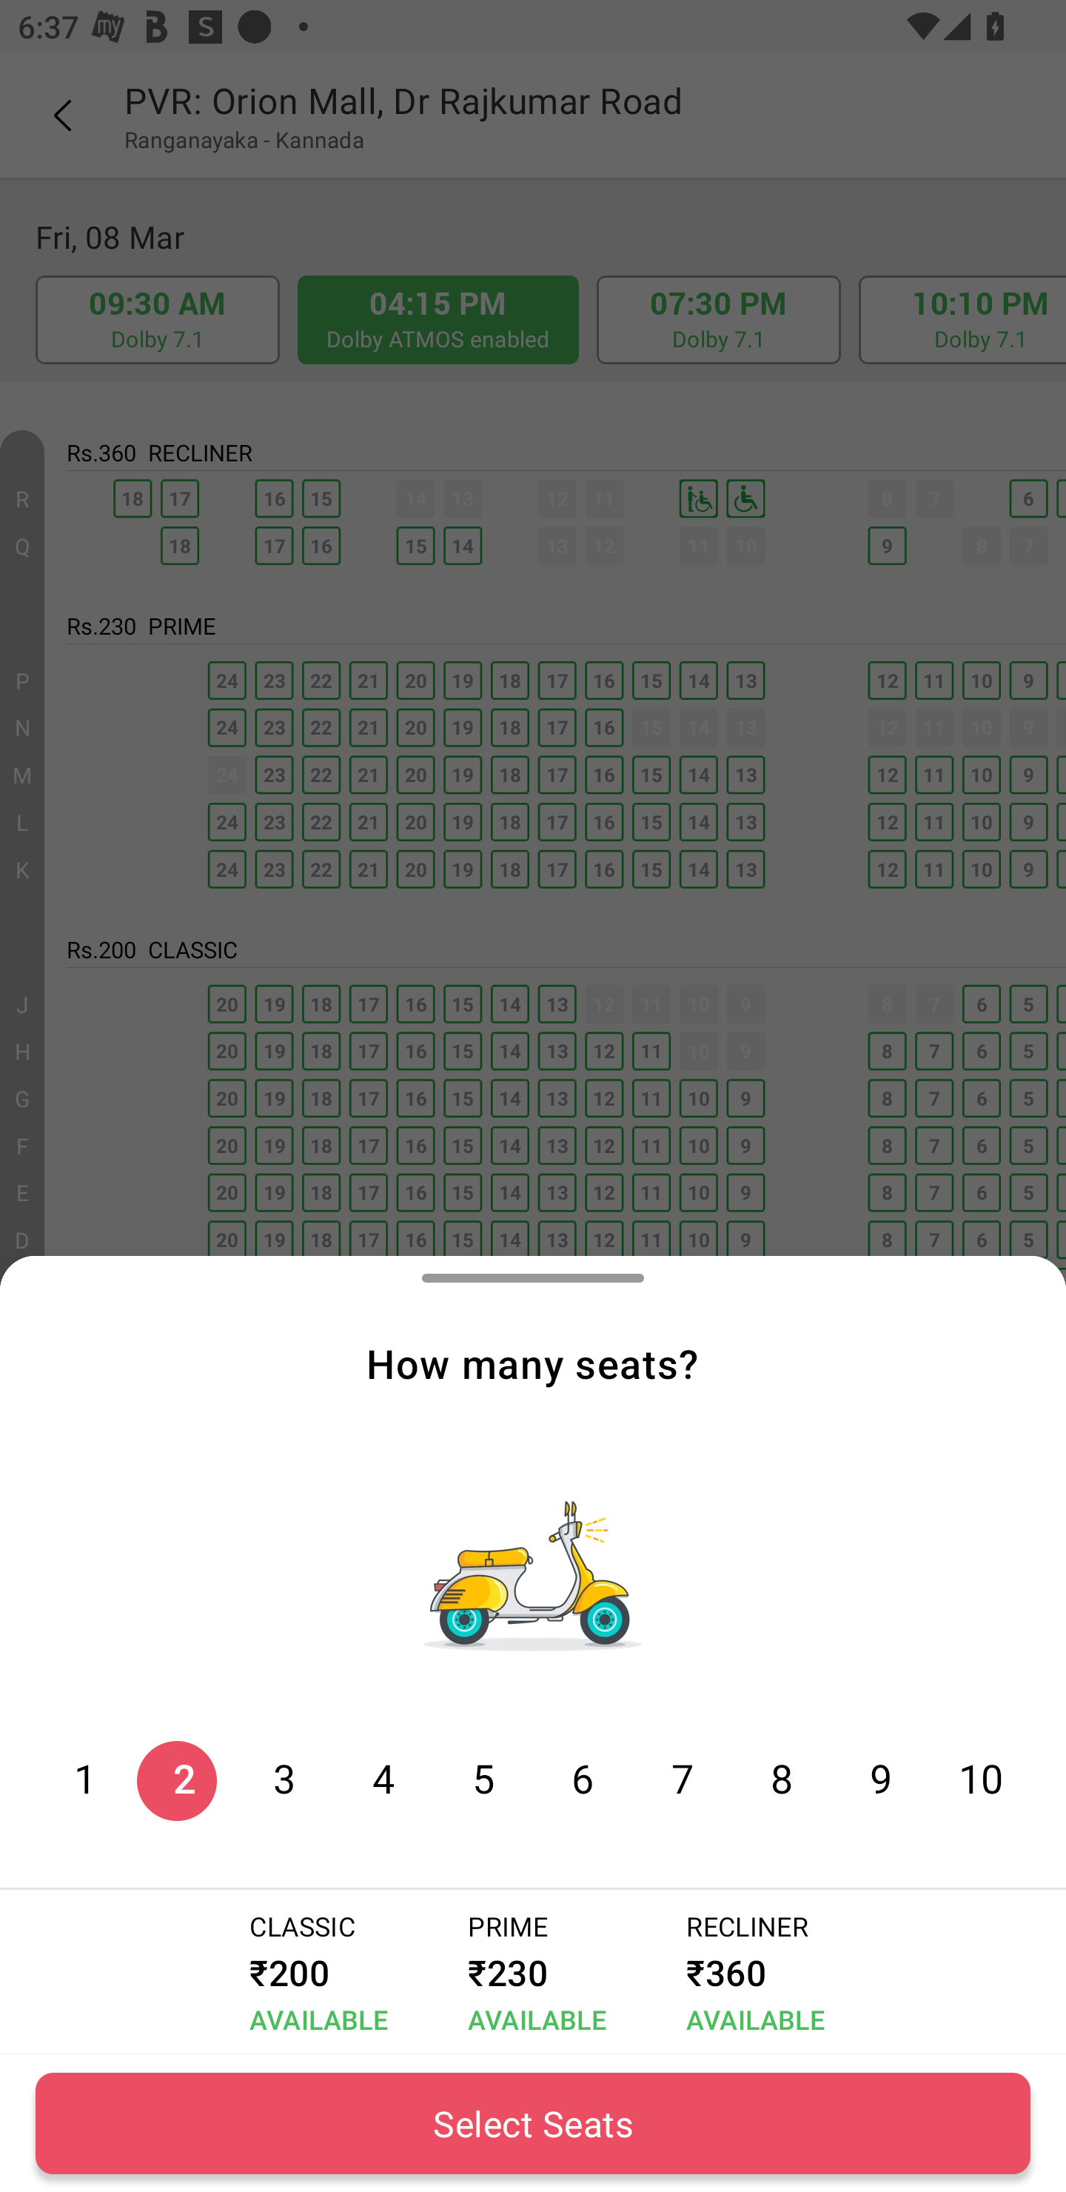 The image size is (1066, 2192). Describe the element at coordinates (314, 1973) in the screenshot. I see `CLASSIC ₹200 AVAILABLE` at that location.